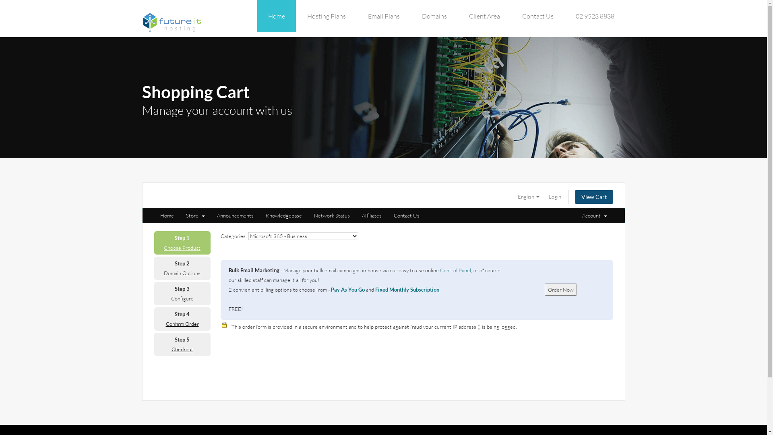 The width and height of the screenshot is (773, 435). What do you see at coordinates (276, 16) in the screenshot?
I see `Home` at bounding box center [276, 16].